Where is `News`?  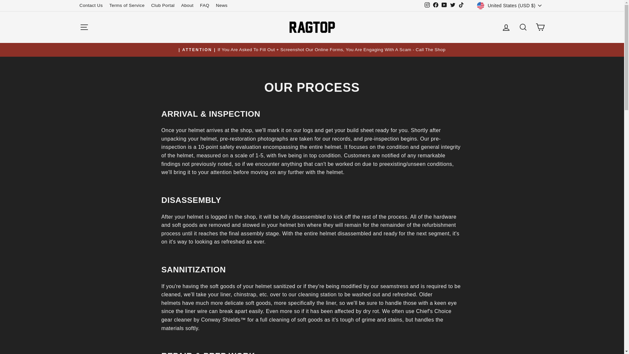 News is located at coordinates (221, 6).